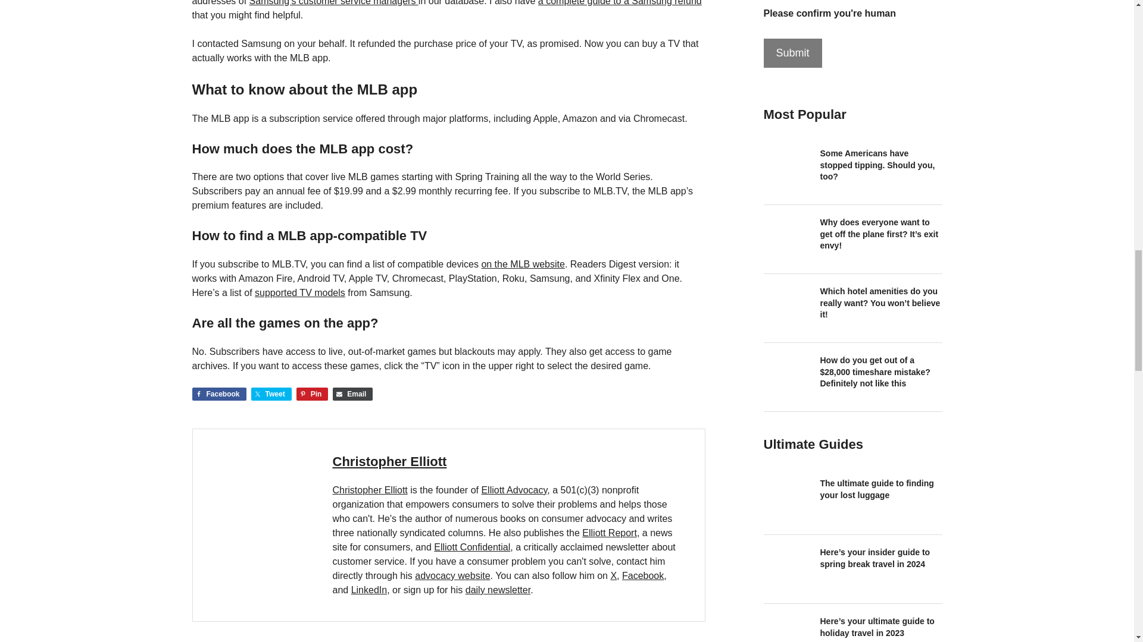 Image resolution: width=1143 pixels, height=642 pixels. I want to click on Share on Facebook, so click(218, 394).